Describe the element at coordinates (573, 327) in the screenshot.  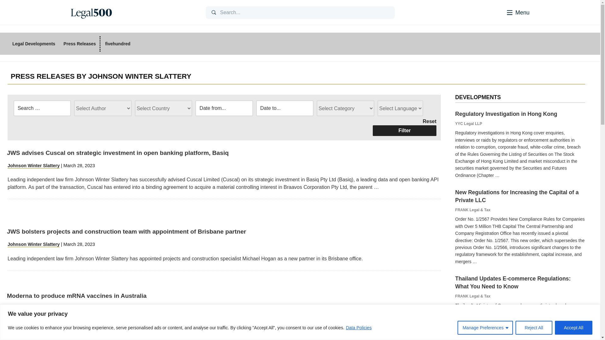
I see `Accept All` at that location.